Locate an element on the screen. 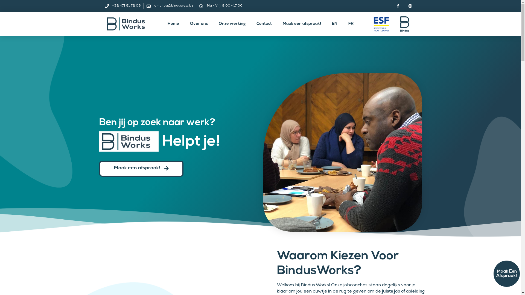 Image resolution: width=525 pixels, height=295 pixels. Maak Een Afspraak! is located at coordinates (507, 274).